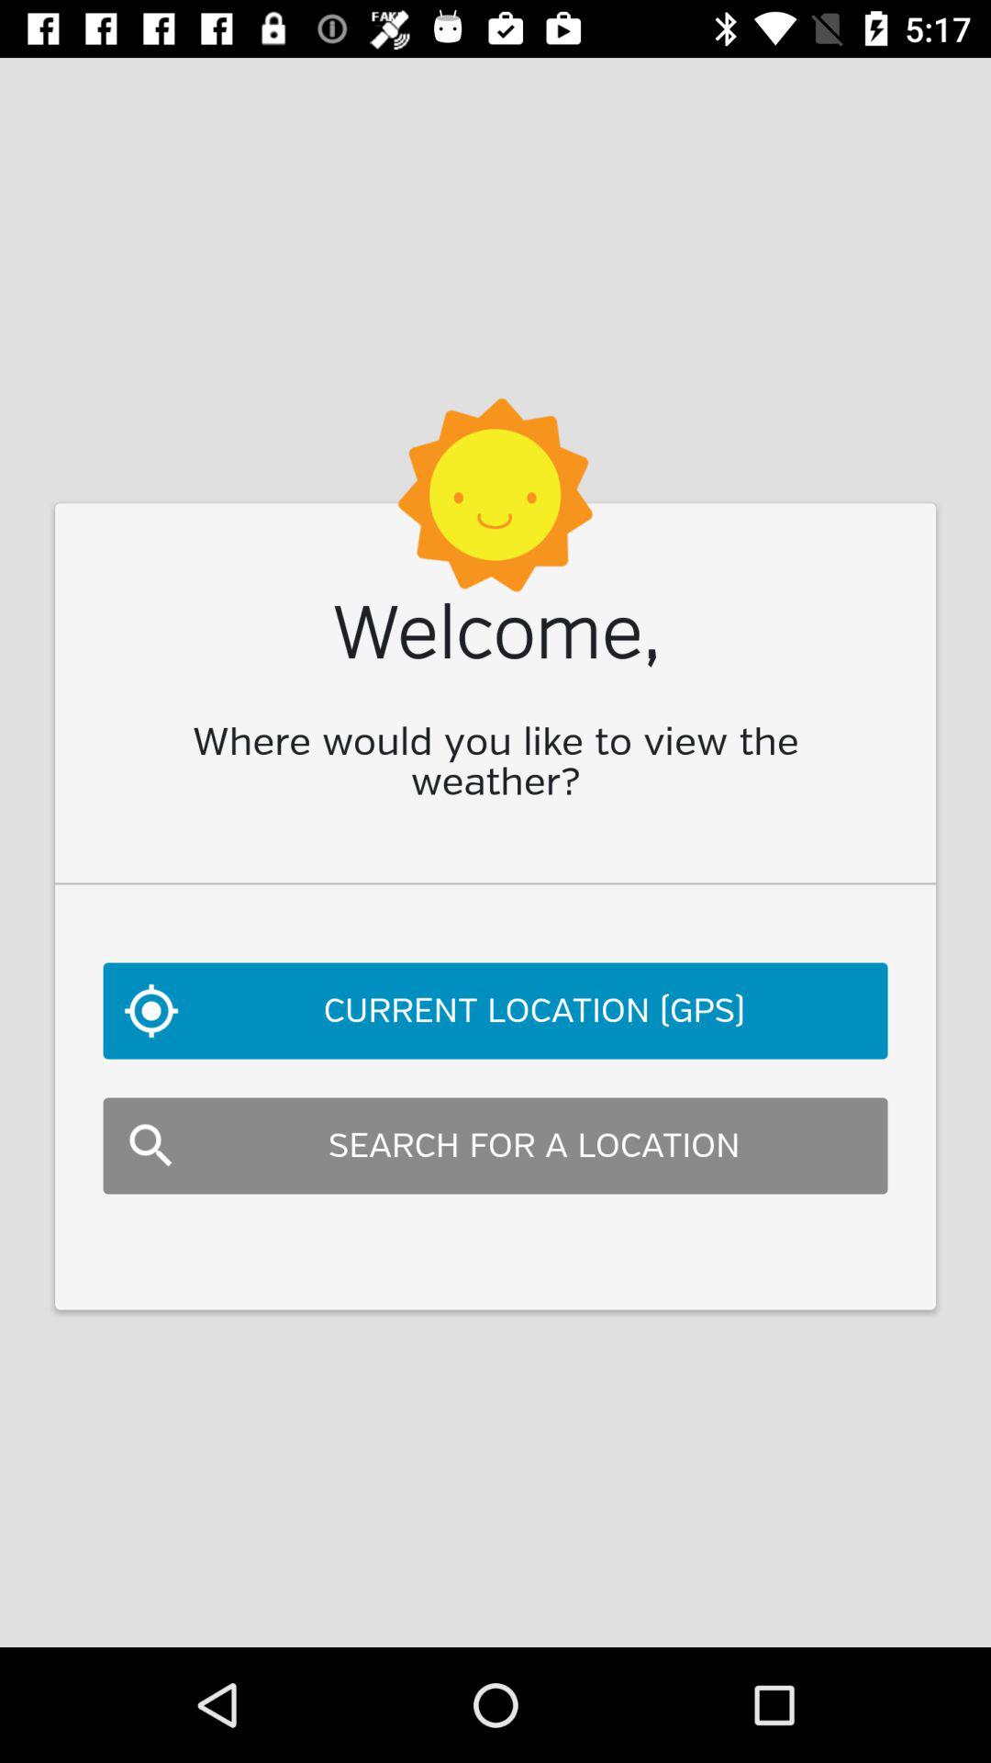 The image size is (991, 1763). What do you see at coordinates (495, 1010) in the screenshot?
I see `open the item above search for a` at bounding box center [495, 1010].